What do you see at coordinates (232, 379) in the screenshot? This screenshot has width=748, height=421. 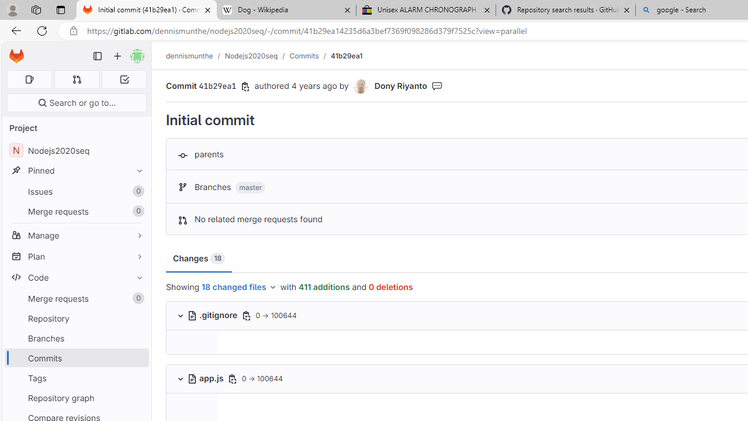 I see `Copy file path` at bounding box center [232, 379].